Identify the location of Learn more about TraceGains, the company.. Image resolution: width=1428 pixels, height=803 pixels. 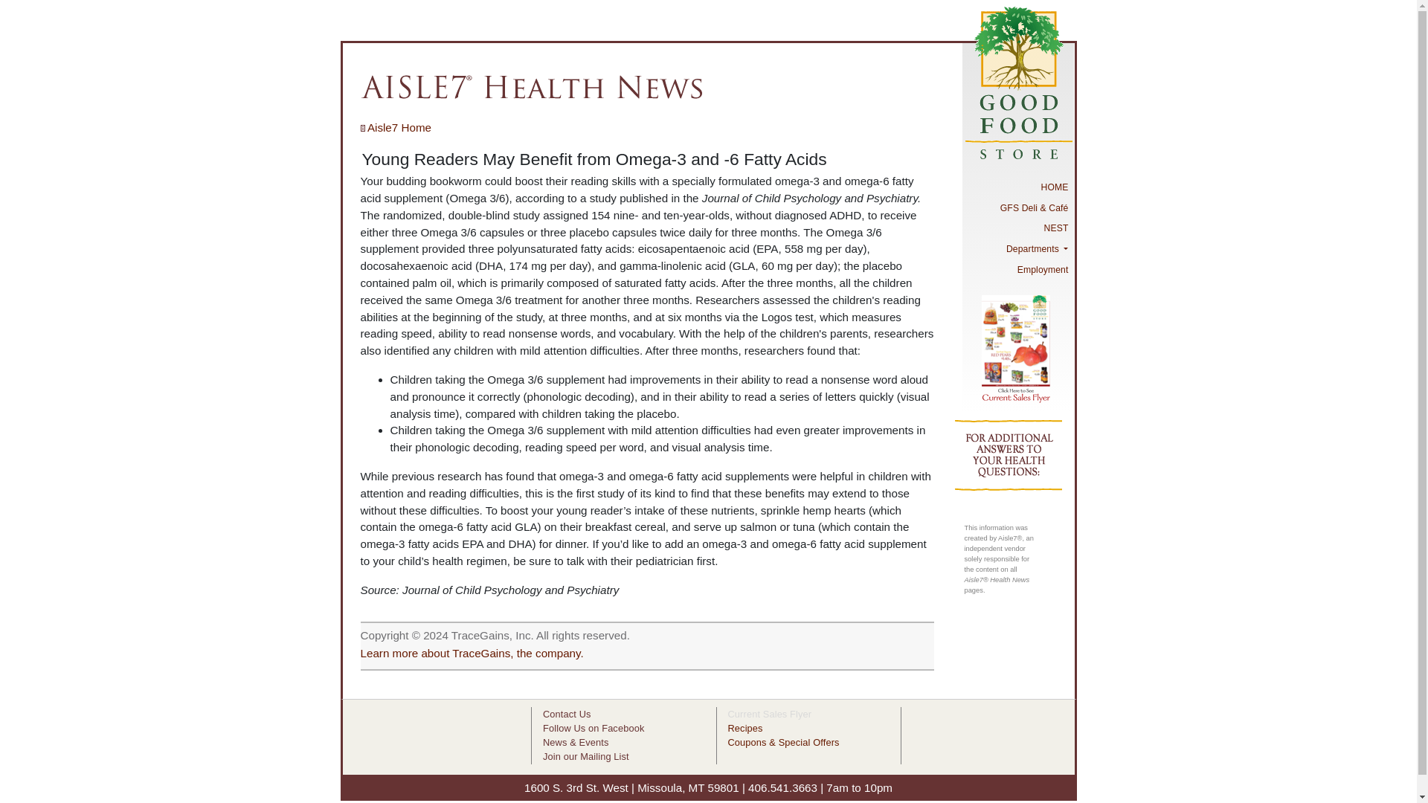
(471, 653).